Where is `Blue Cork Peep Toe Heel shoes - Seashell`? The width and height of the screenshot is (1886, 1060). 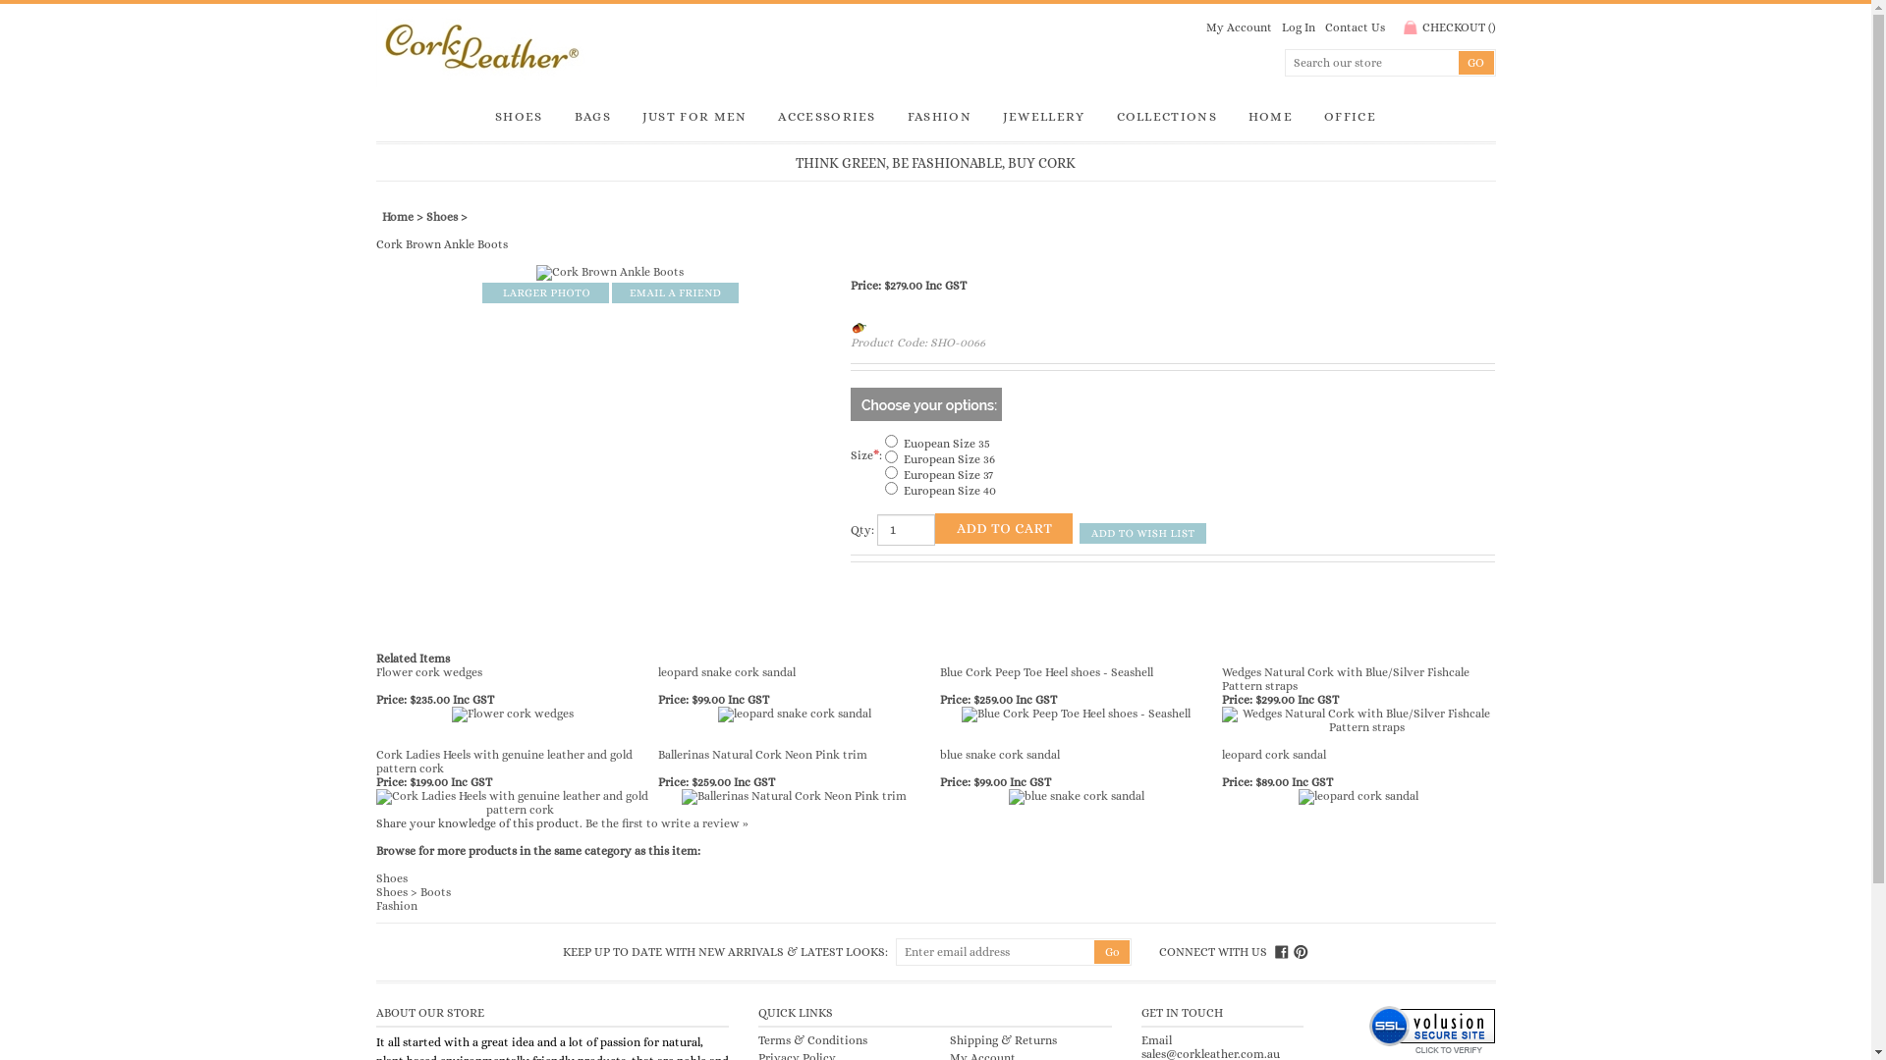
Blue Cork Peep Toe Heel shoes - Seashell is located at coordinates (1047, 672).